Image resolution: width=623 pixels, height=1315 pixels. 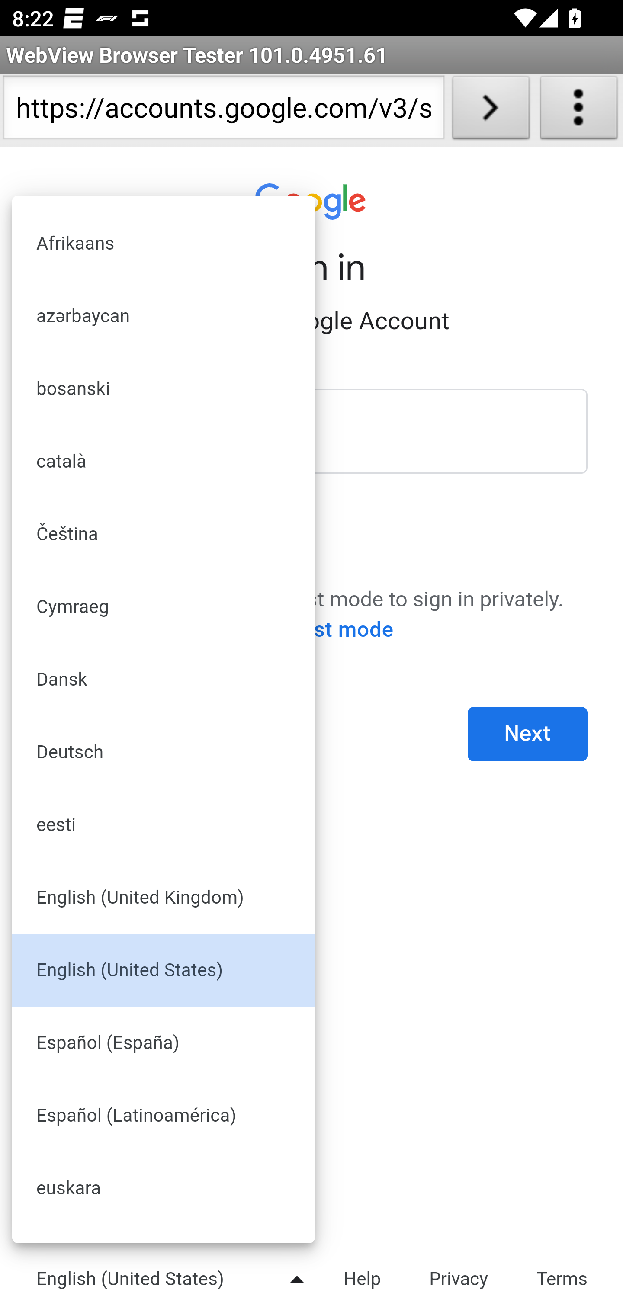 I want to click on Español (Latinoamérica), so click(x=164, y=1116).